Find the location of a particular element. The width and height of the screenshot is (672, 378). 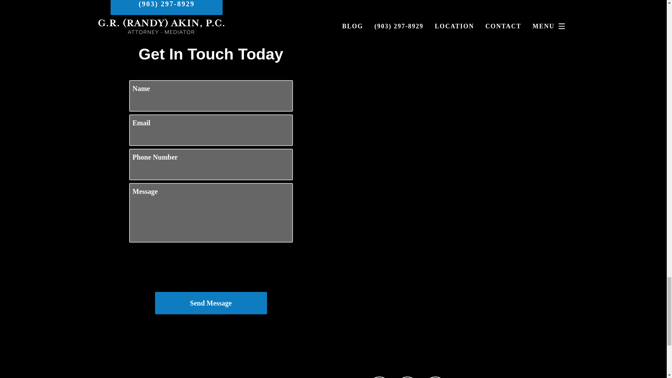

Send Message is located at coordinates (211, 303).